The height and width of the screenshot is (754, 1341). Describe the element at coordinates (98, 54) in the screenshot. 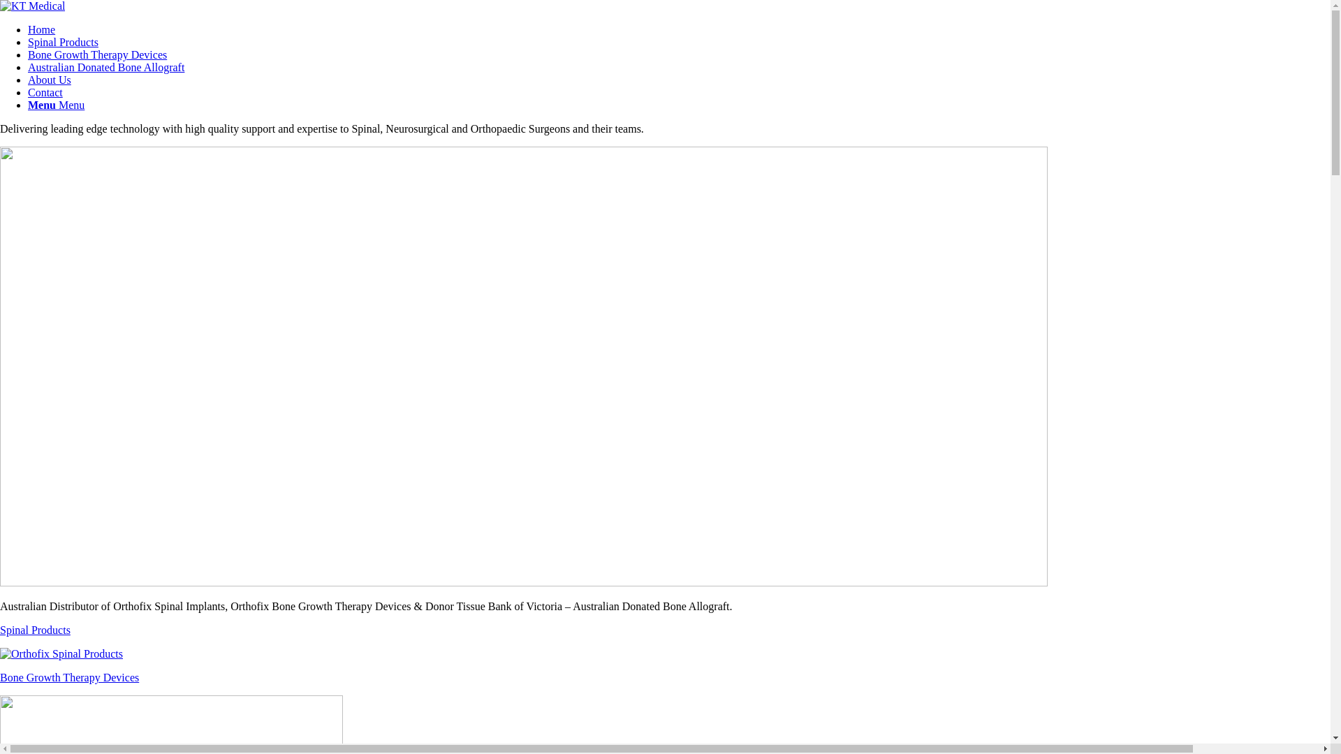

I see `Bone Growth Therapy Devices` at that location.